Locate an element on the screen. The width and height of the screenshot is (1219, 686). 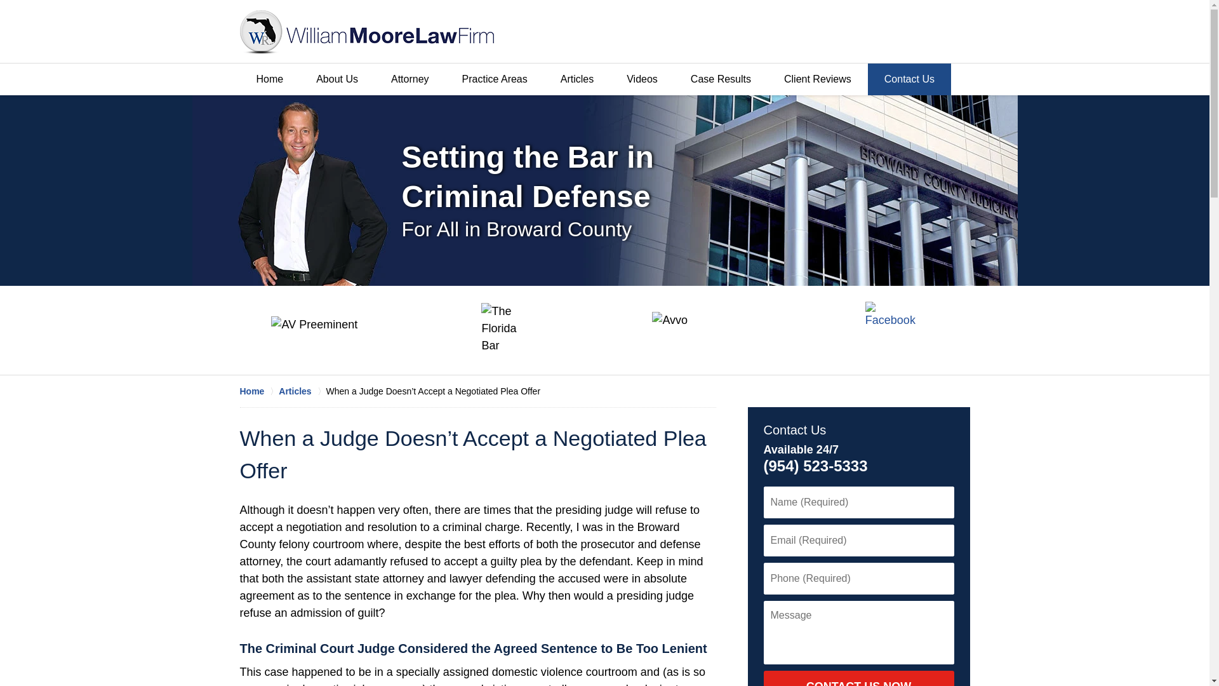
Practice Areas is located at coordinates (495, 79).